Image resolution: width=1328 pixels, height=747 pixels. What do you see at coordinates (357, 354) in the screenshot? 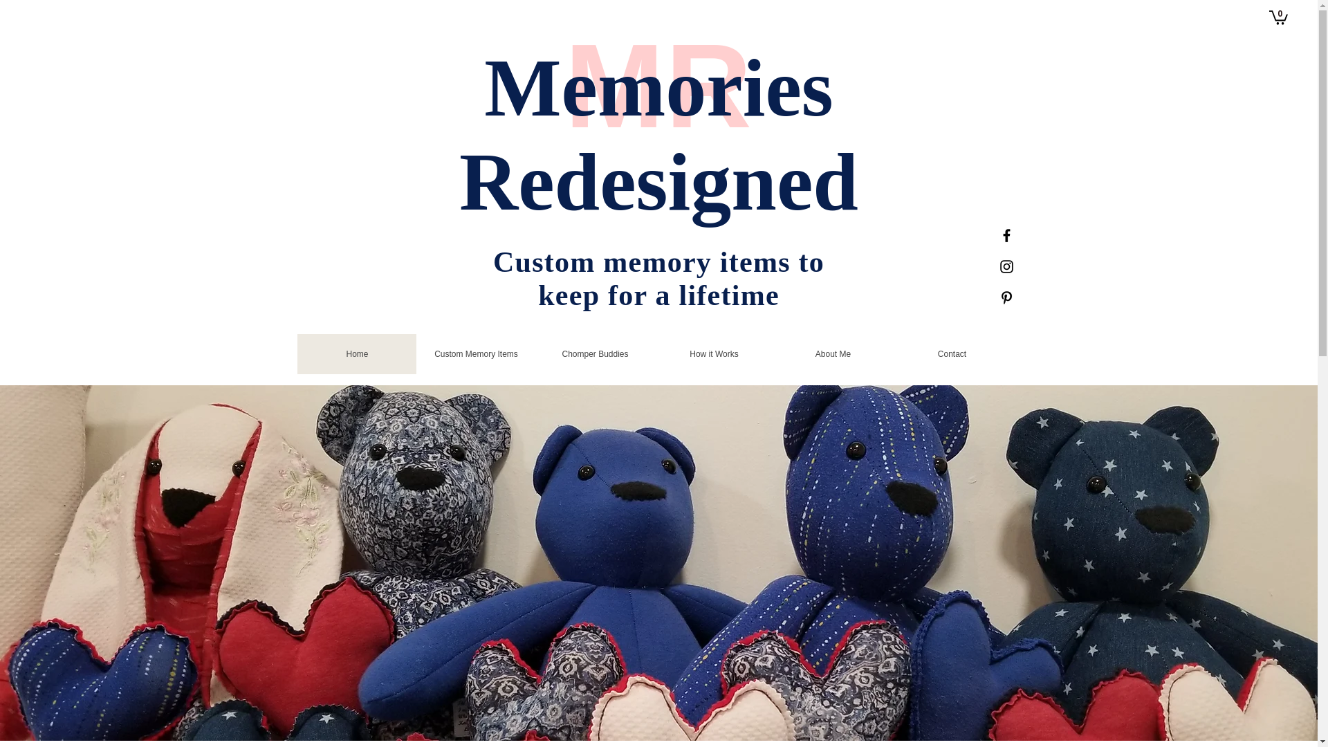
I see `Home` at bounding box center [357, 354].